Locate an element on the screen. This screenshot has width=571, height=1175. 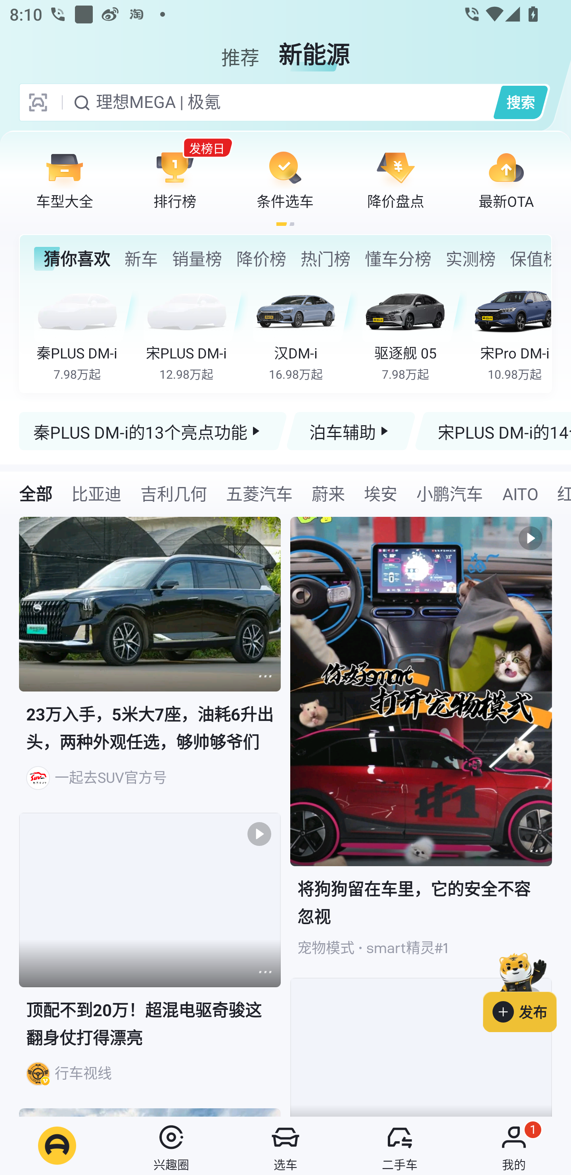
AITO is located at coordinates (519, 493).